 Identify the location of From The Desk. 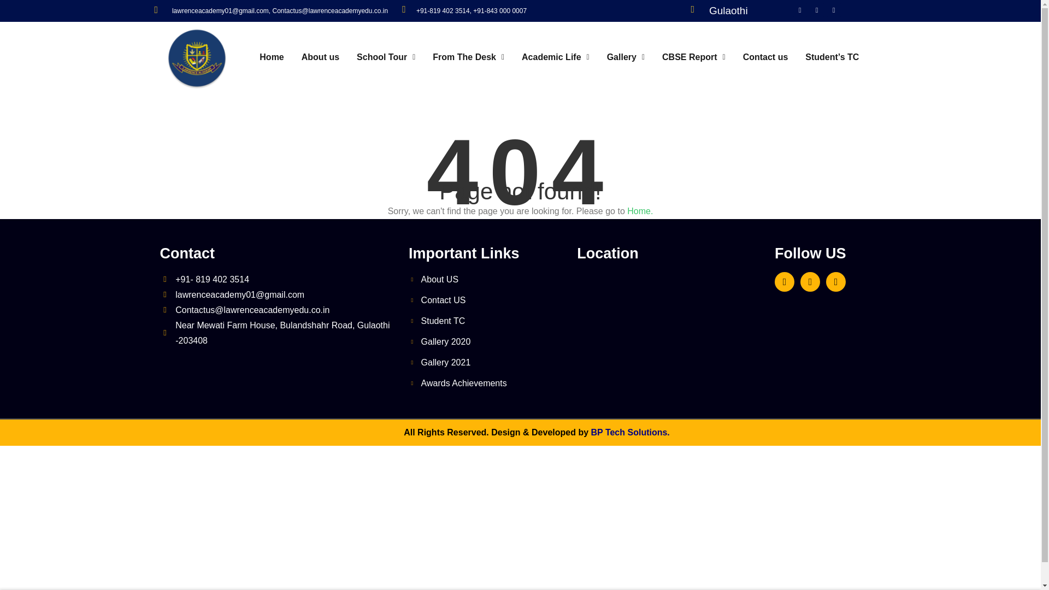
(468, 57).